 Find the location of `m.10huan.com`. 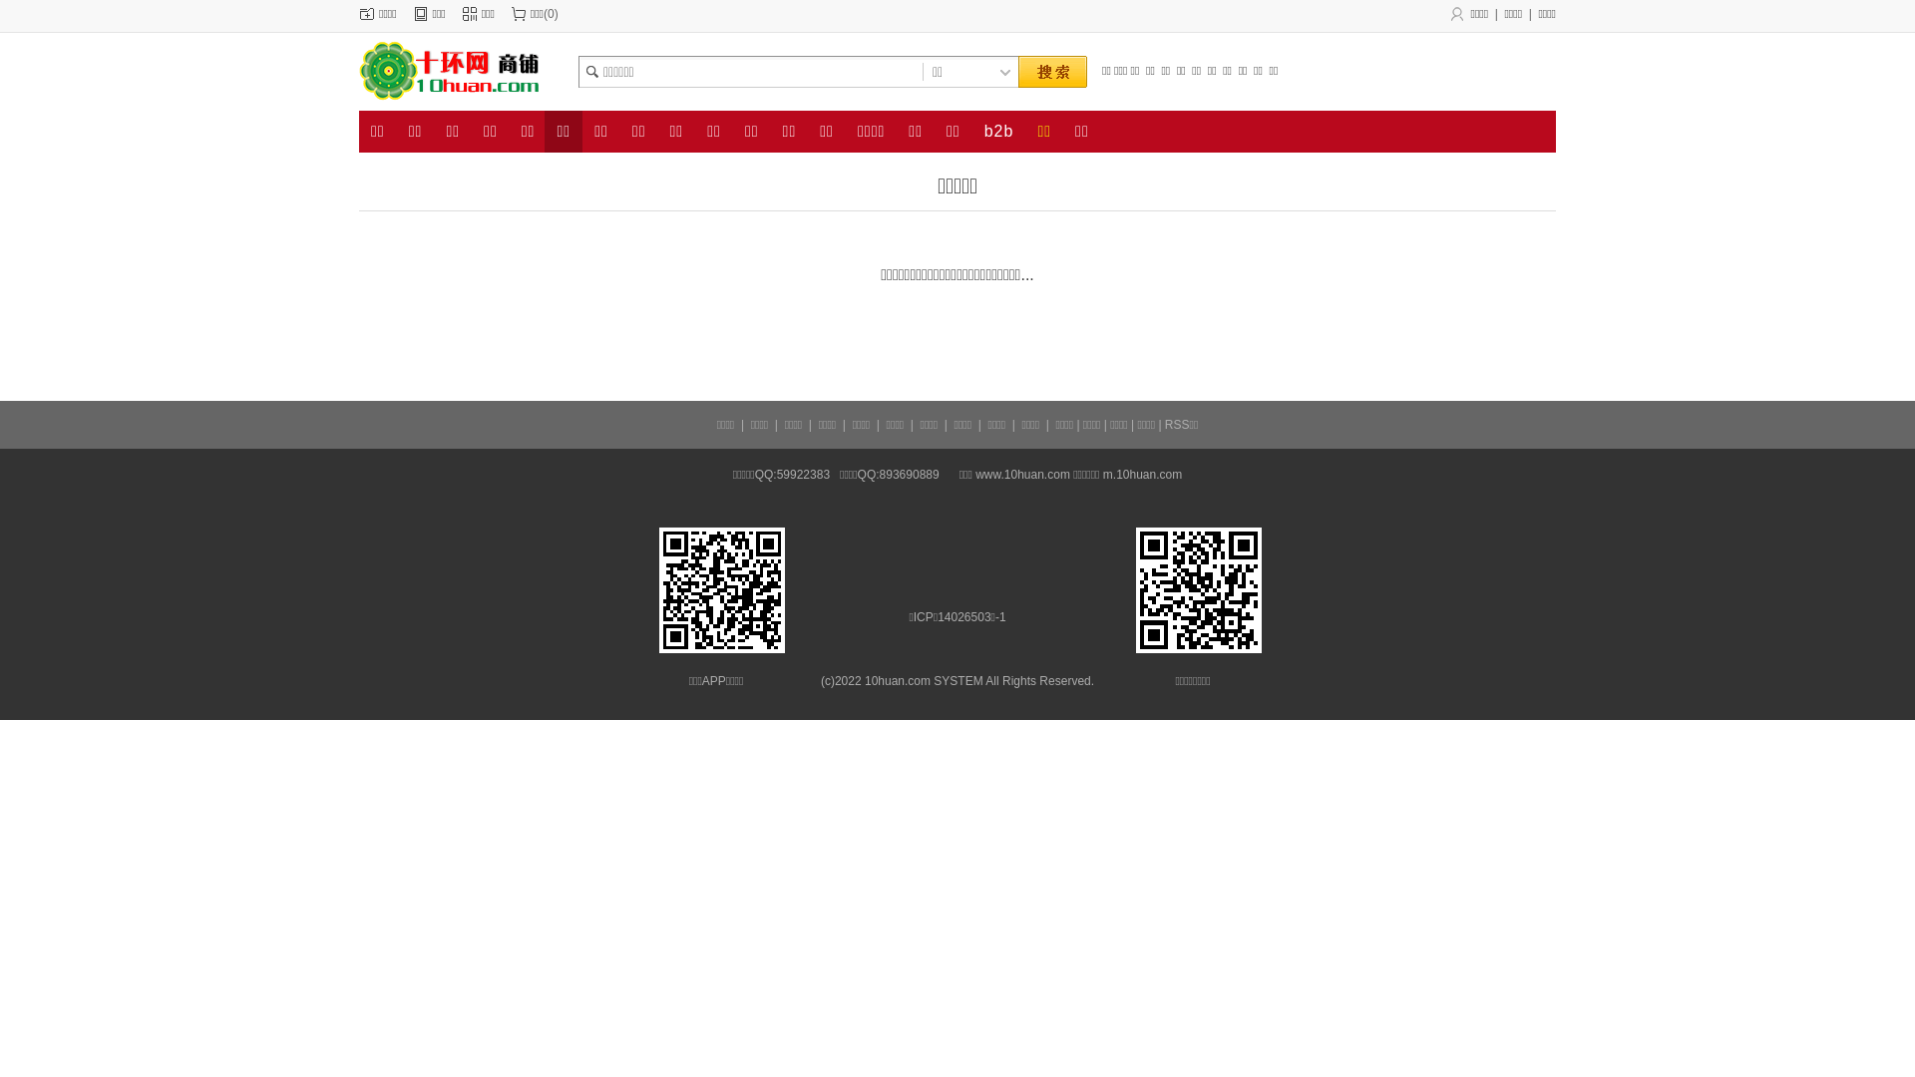

m.10huan.com is located at coordinates (1143, 475).